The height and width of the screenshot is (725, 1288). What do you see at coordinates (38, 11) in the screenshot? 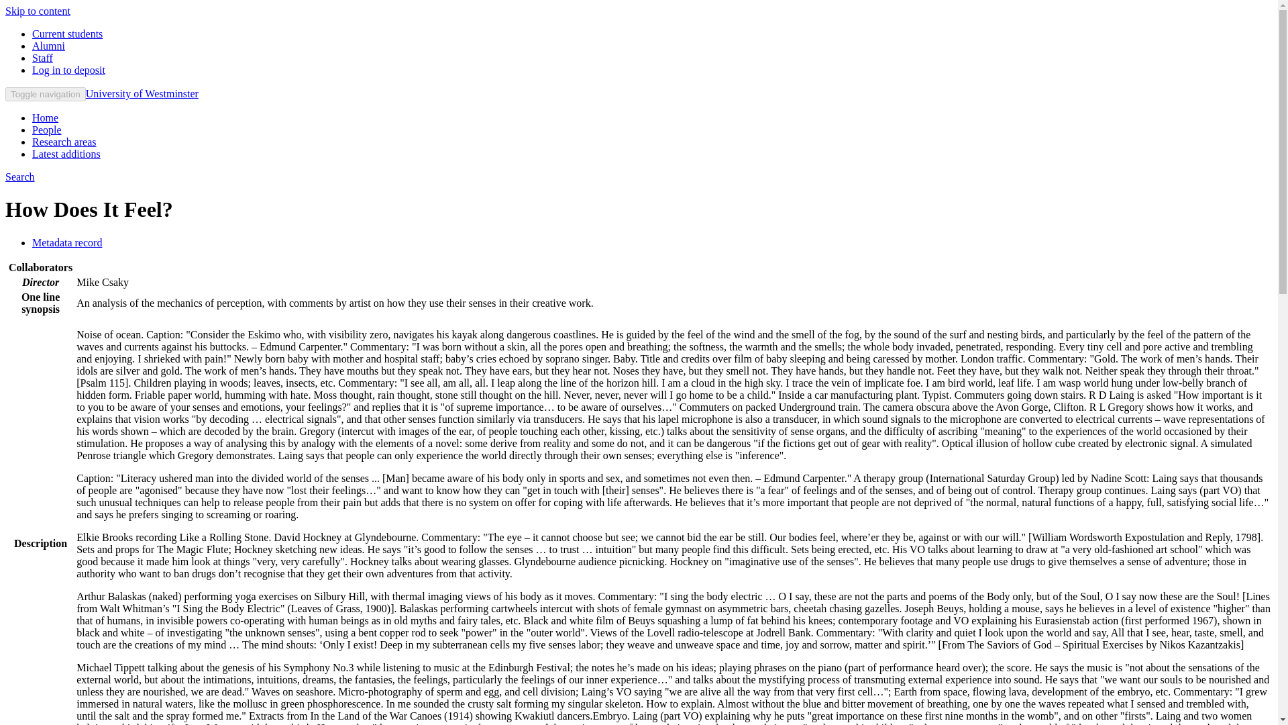
I see `Skip to content` at bounding box center [38, 11].